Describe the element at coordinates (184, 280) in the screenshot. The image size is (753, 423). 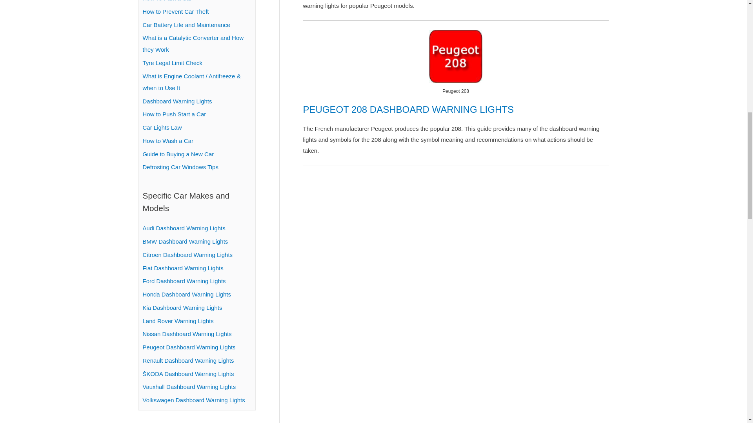
I see `Ford Dashboard Warning Lights` at that location.